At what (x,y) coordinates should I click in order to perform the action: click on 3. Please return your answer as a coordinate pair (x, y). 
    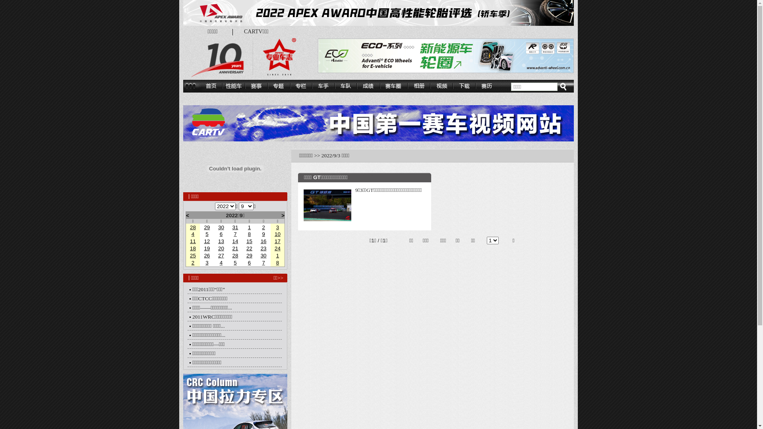
    Looking at the image, I should click on (207, 263).